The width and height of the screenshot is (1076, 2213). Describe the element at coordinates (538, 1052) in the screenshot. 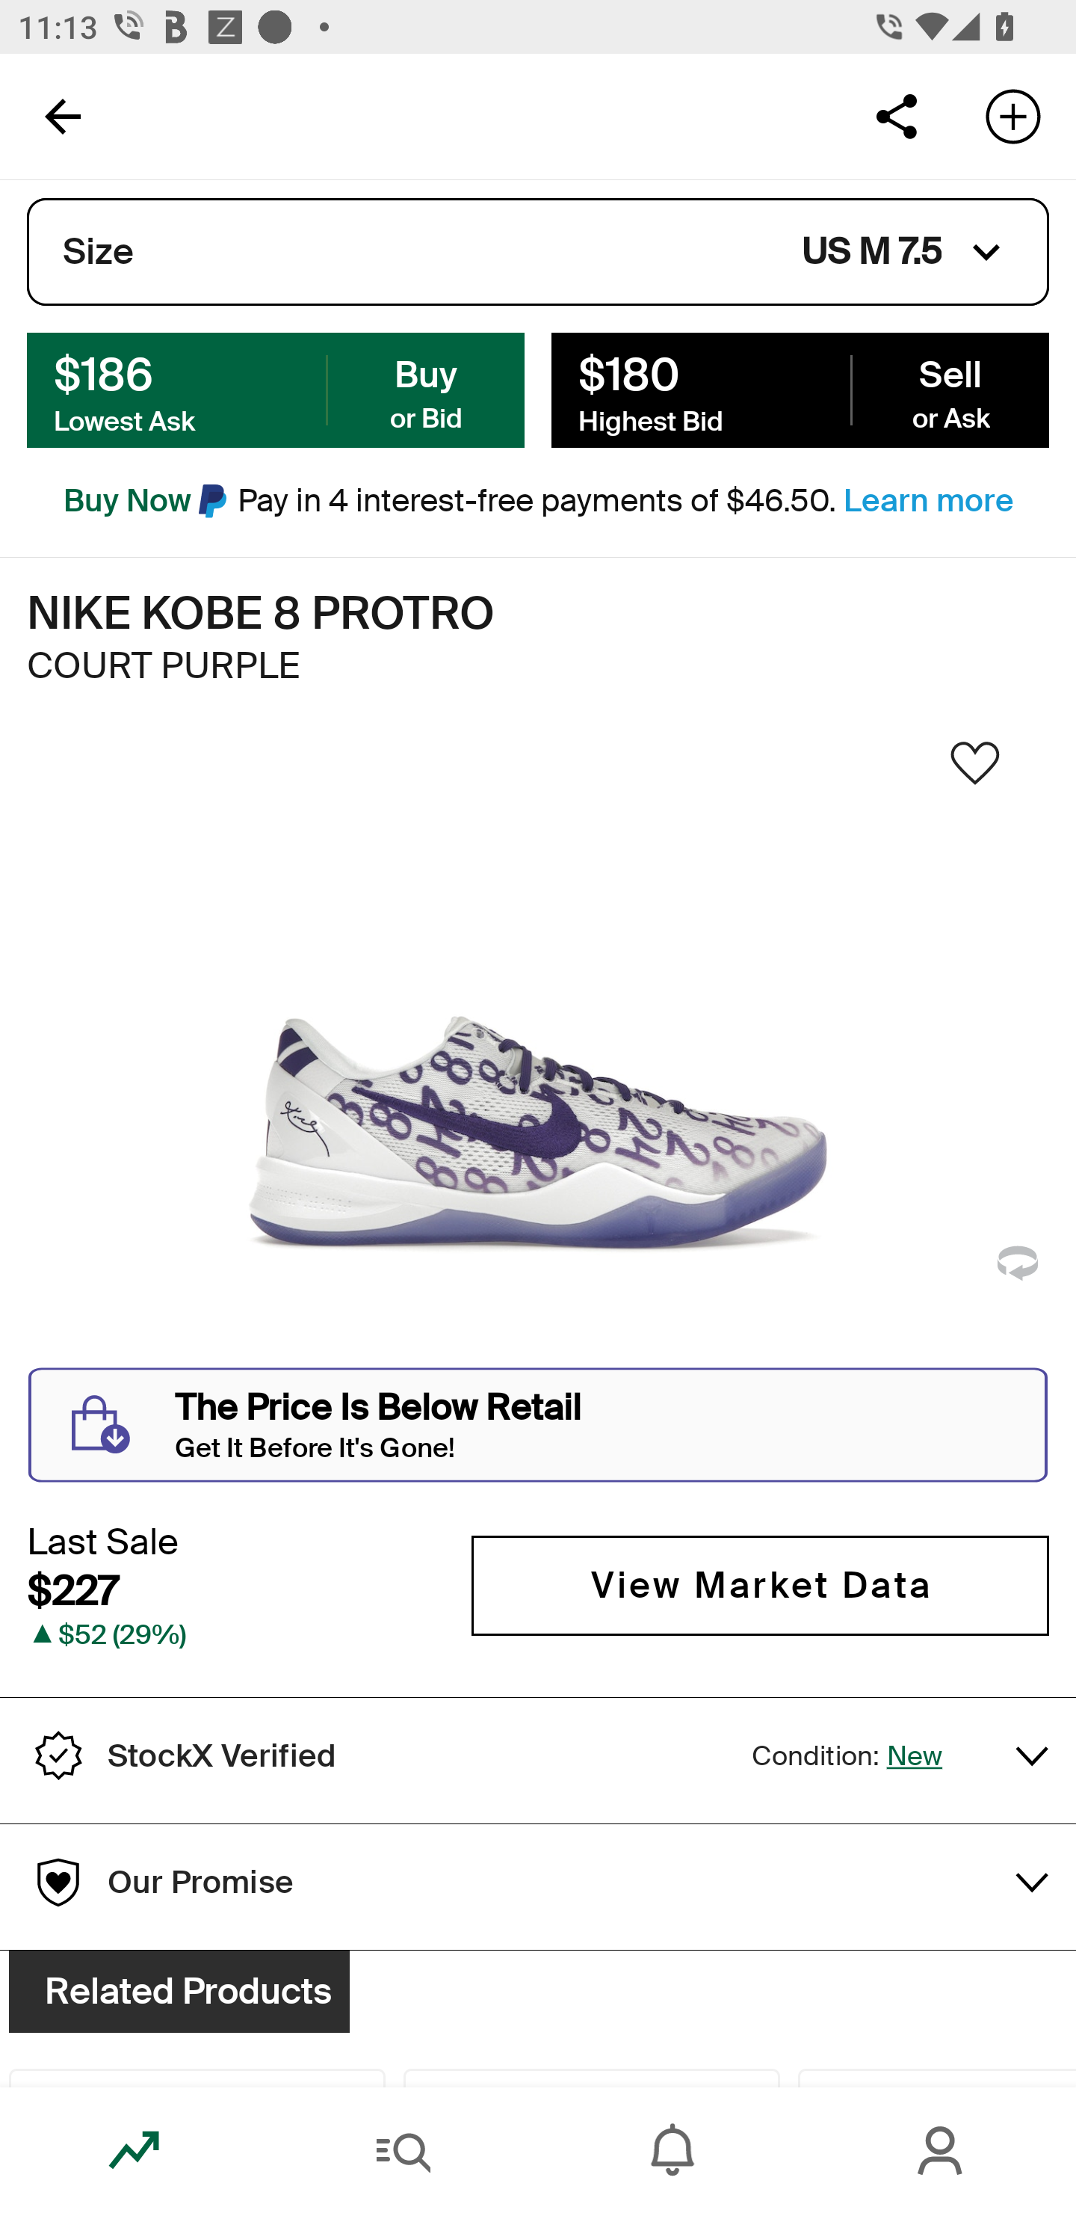

I see `Sneaker Image` at that location.